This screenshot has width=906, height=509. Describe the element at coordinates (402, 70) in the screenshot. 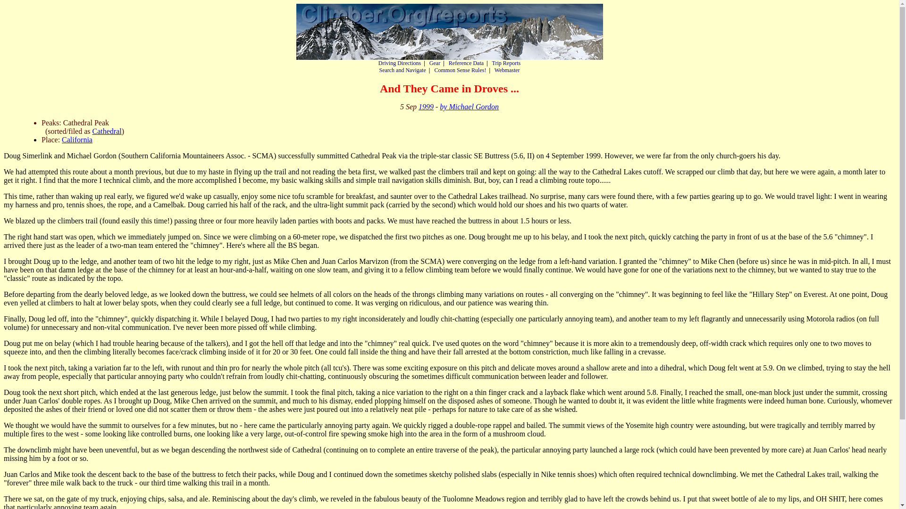

I see `Search and Navigate` at that location.